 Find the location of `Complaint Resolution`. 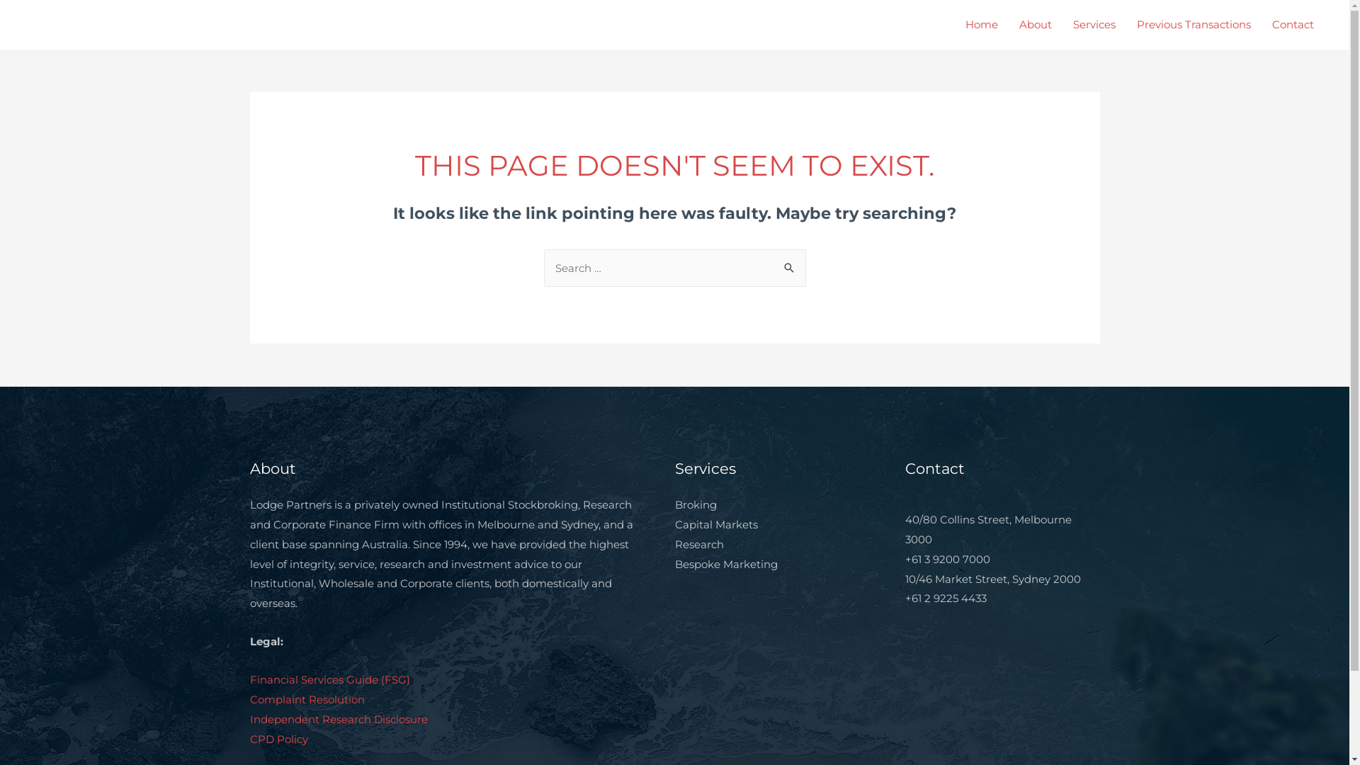

Complaint Resolution is located at coordinates (307, 700).